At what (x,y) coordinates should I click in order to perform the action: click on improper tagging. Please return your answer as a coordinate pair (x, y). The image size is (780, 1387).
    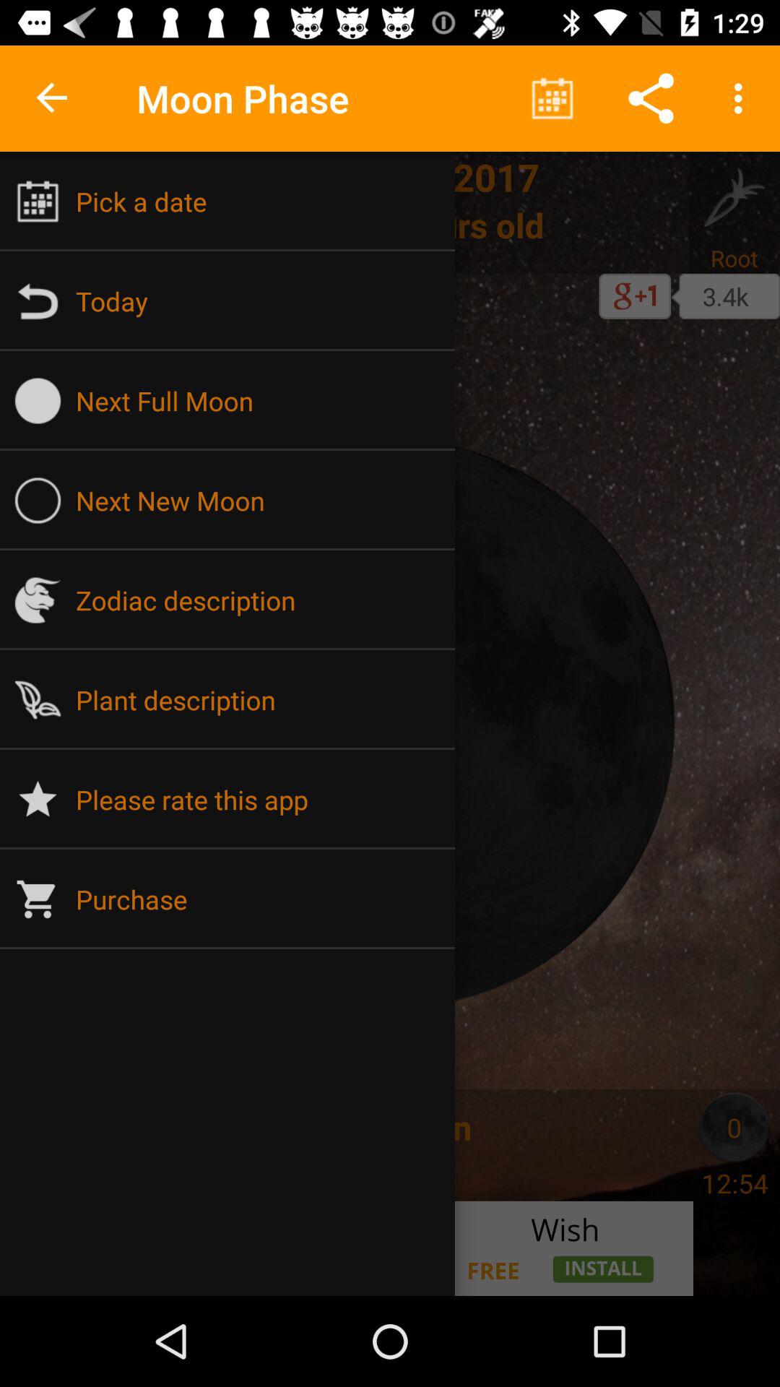
    Looking at the image, I should click on (45, 1127).